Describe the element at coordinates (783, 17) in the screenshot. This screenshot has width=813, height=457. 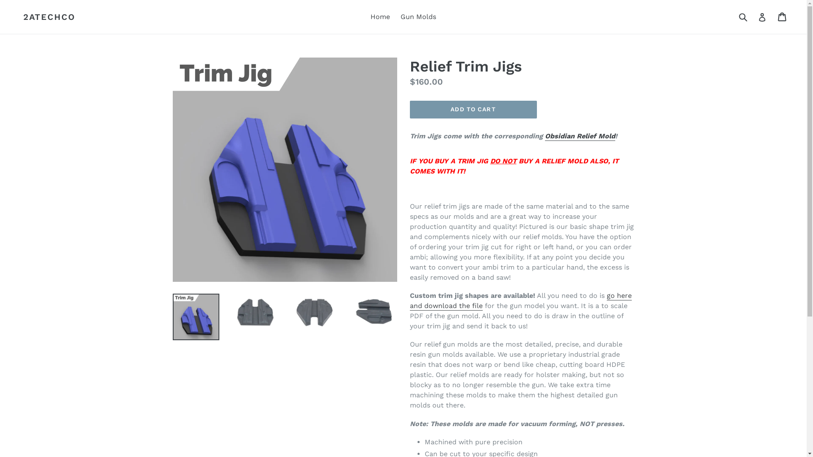
I see `Cart
Cart` at that location.